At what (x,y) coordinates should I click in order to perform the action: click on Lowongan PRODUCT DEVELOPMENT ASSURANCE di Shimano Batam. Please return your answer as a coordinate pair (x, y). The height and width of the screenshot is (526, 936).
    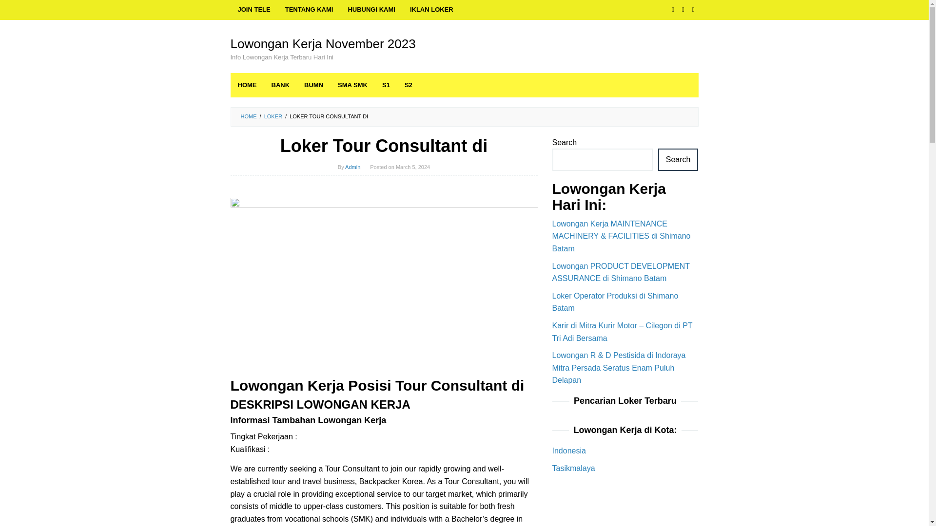
    Looking at the image, I should click on (620, 272).